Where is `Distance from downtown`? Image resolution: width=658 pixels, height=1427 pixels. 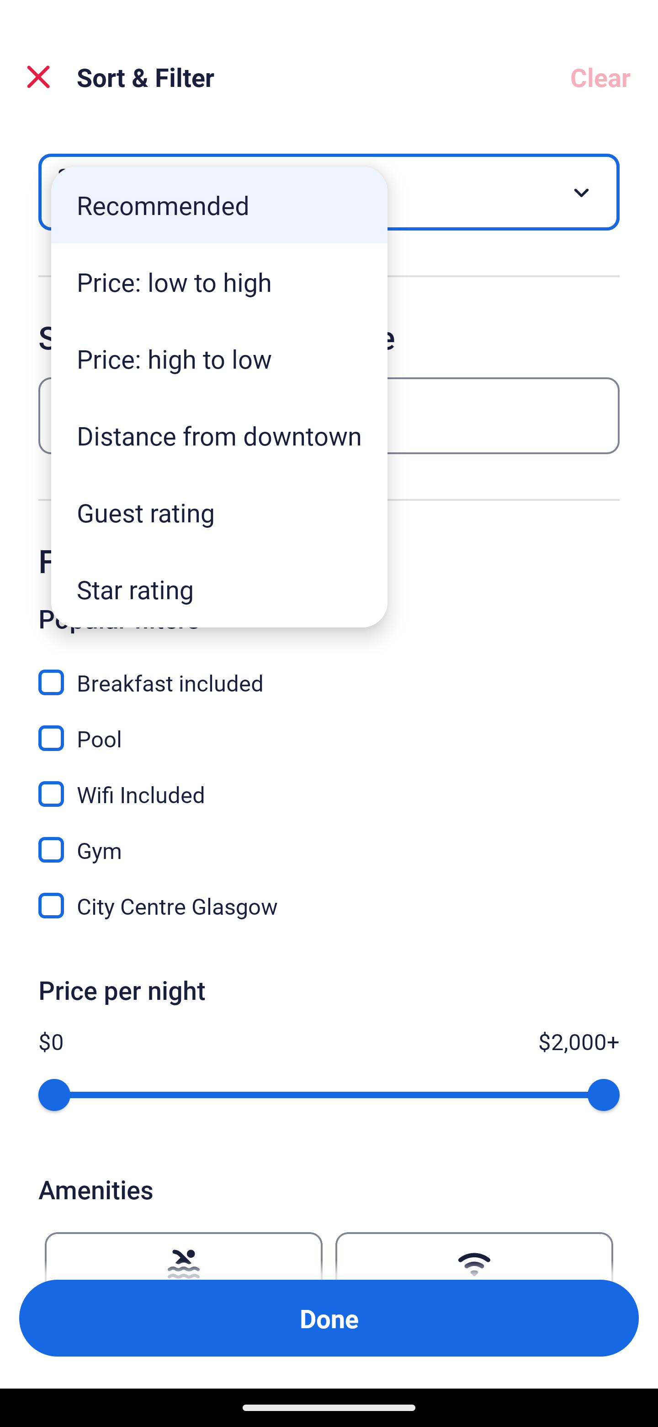
Distance from downtown is located at coordinates (219, 435).